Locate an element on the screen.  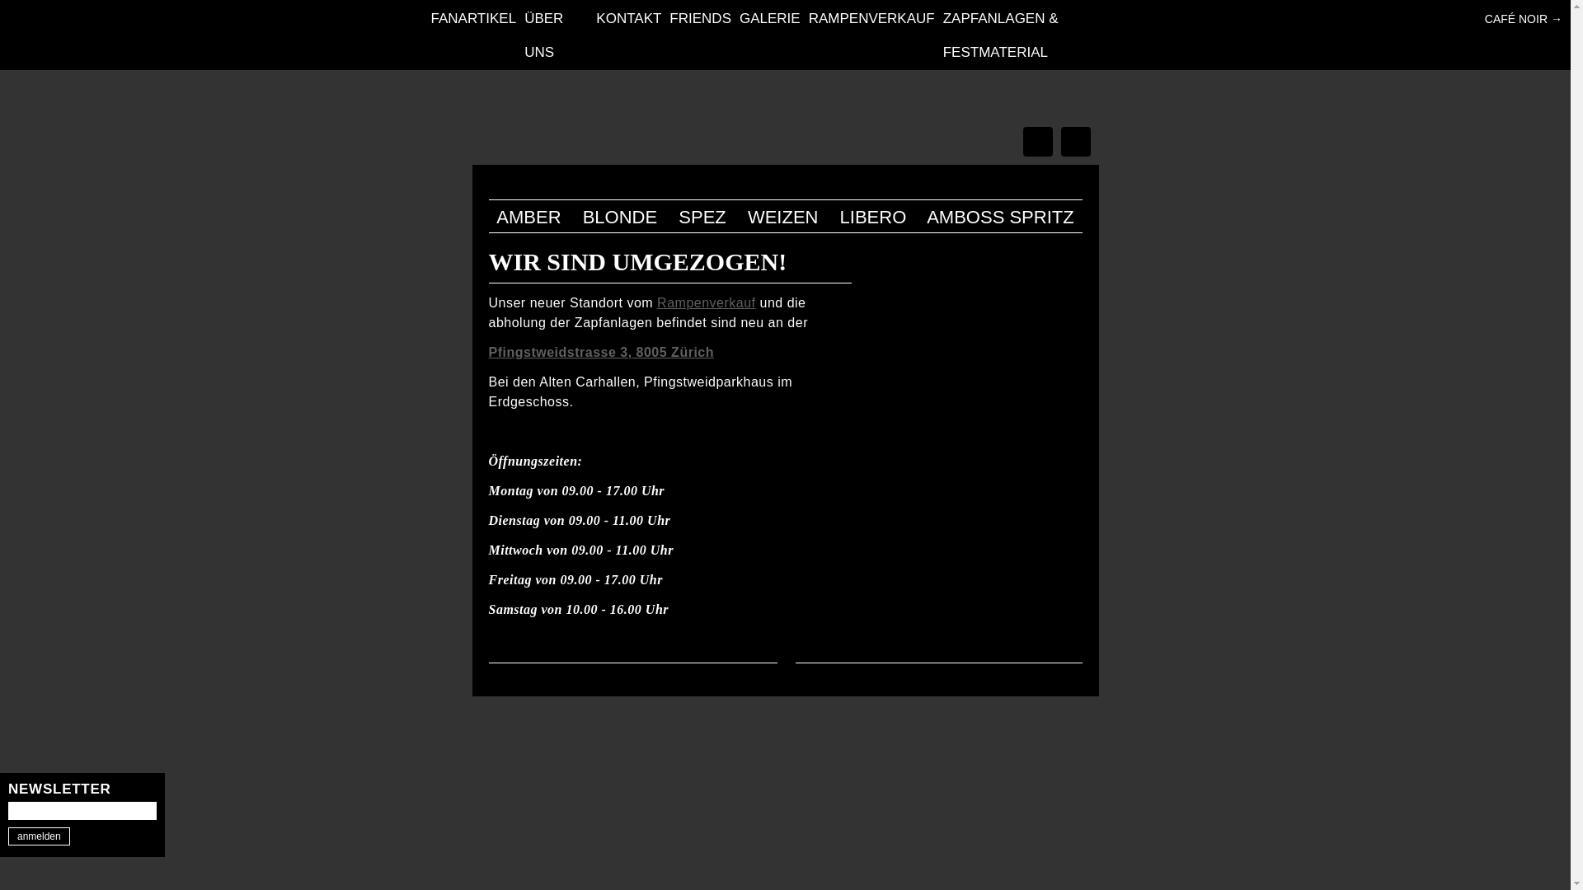
LIBERO is located at coordinates (874, 218).